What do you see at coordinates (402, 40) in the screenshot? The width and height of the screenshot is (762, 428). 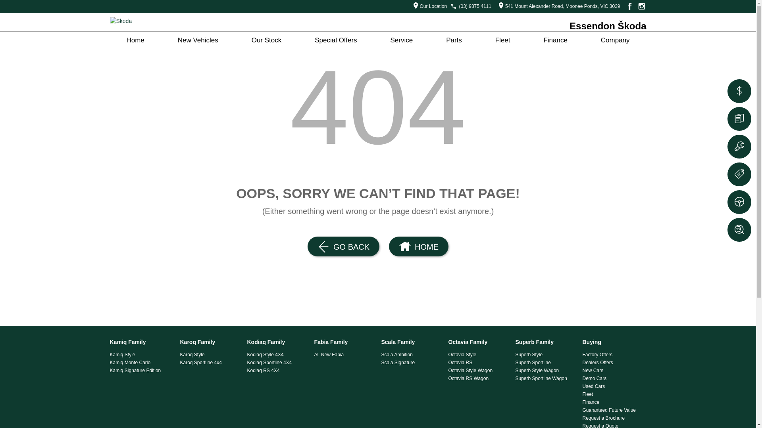 I see `Service` at bounding box center [402, 40].